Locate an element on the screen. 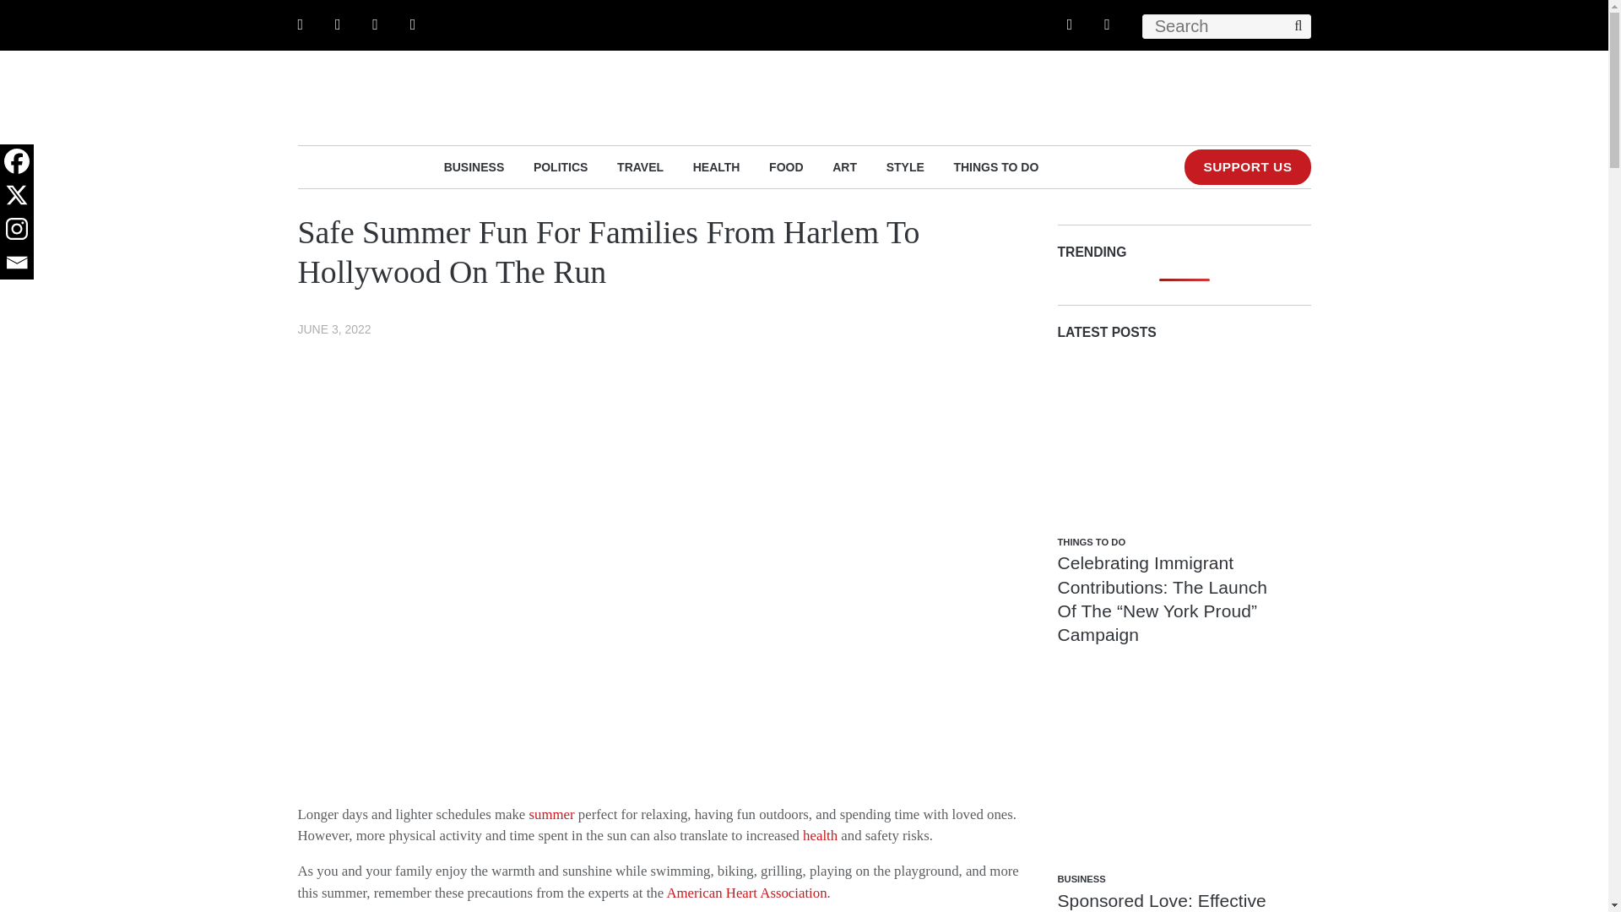 The height and width of the screenshot is (912, 1621). American Heart Association is located at coordinates (746, 893).